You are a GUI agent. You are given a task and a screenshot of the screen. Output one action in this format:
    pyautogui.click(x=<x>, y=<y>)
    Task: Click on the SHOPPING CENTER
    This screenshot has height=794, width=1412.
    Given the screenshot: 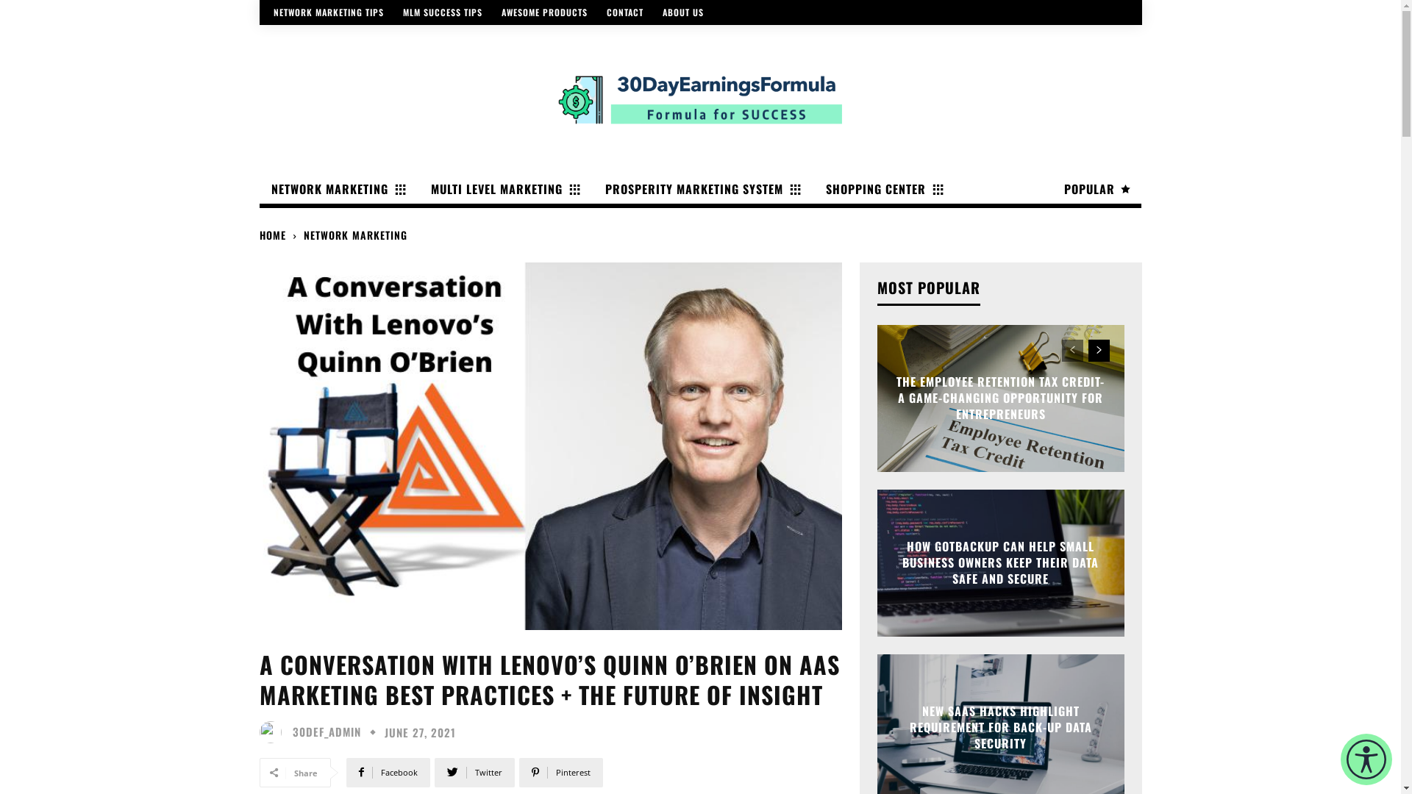 What is the action you would take?
    pyautogui.click(x=883, y=189)
    